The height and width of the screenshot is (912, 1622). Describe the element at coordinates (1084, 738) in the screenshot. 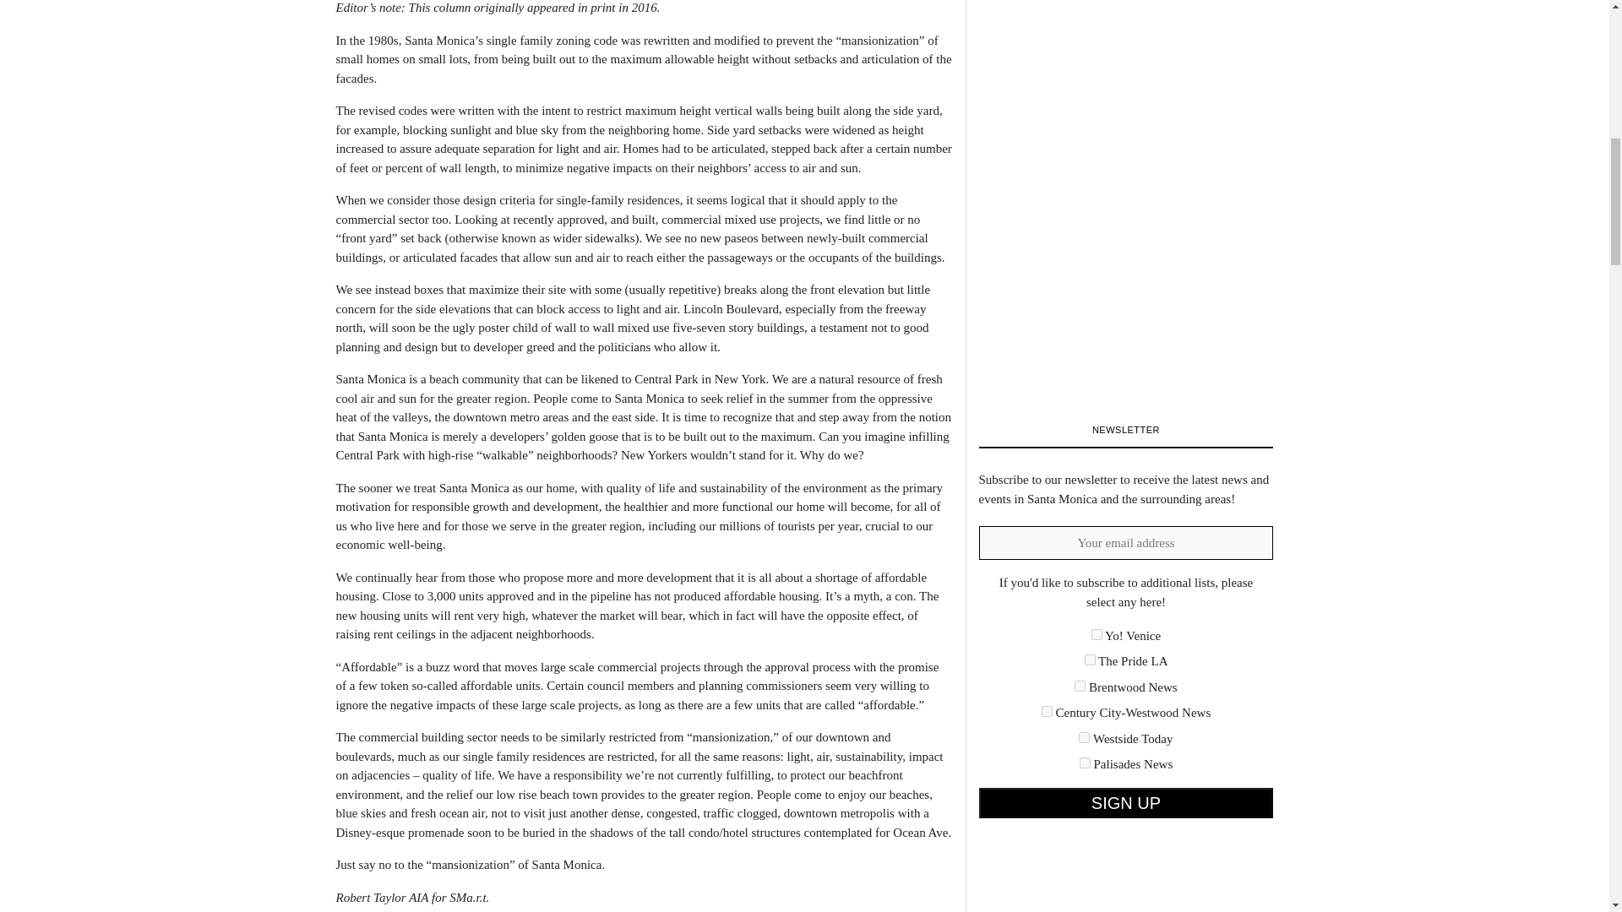

I see `a3d1b6d535` at that location.